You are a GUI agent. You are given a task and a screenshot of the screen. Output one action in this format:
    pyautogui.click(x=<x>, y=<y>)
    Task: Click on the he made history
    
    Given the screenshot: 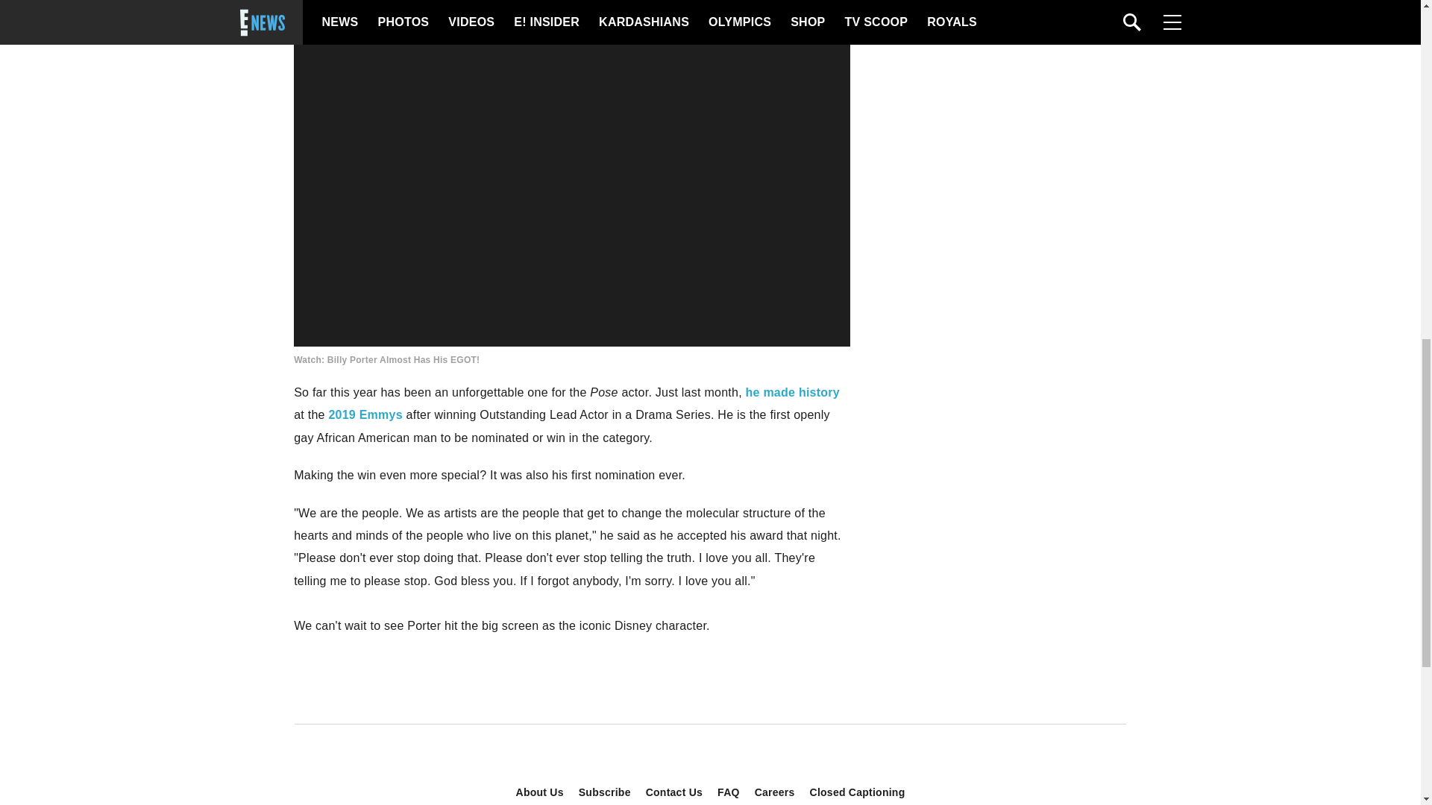 What is the action you would take?
    pyautogui.click(x=792, y=392)
    